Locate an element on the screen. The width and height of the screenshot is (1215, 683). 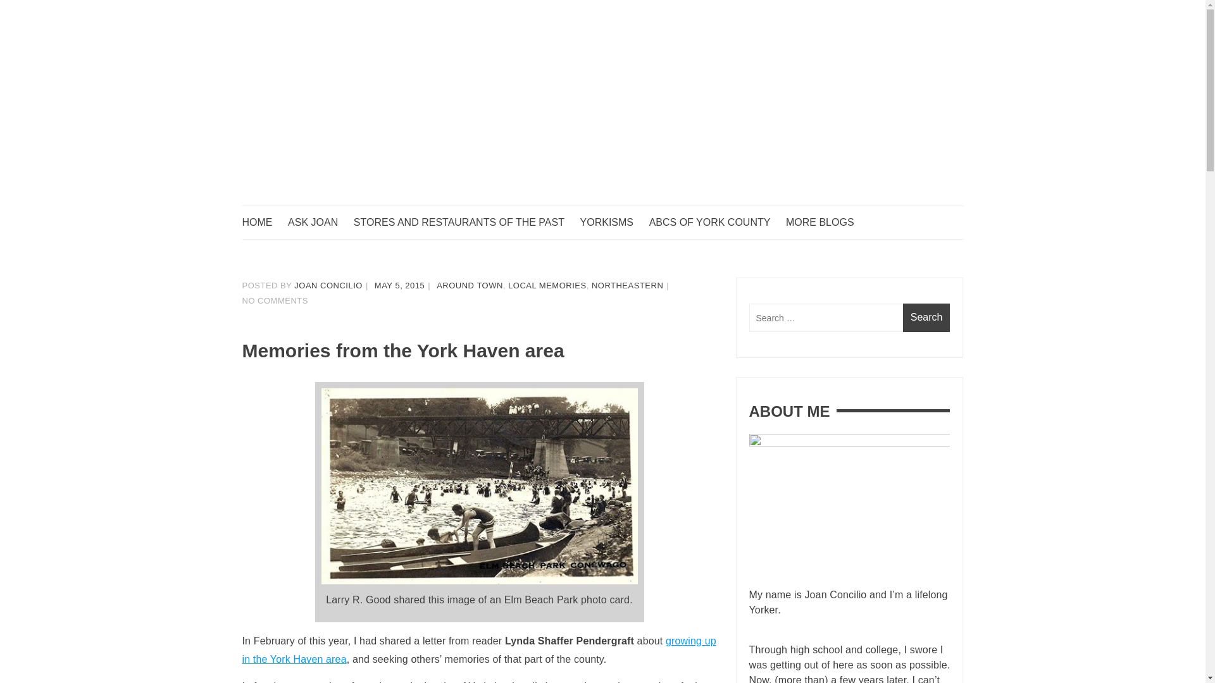
NORTHEASTERN is located at coordinates (628, 285).